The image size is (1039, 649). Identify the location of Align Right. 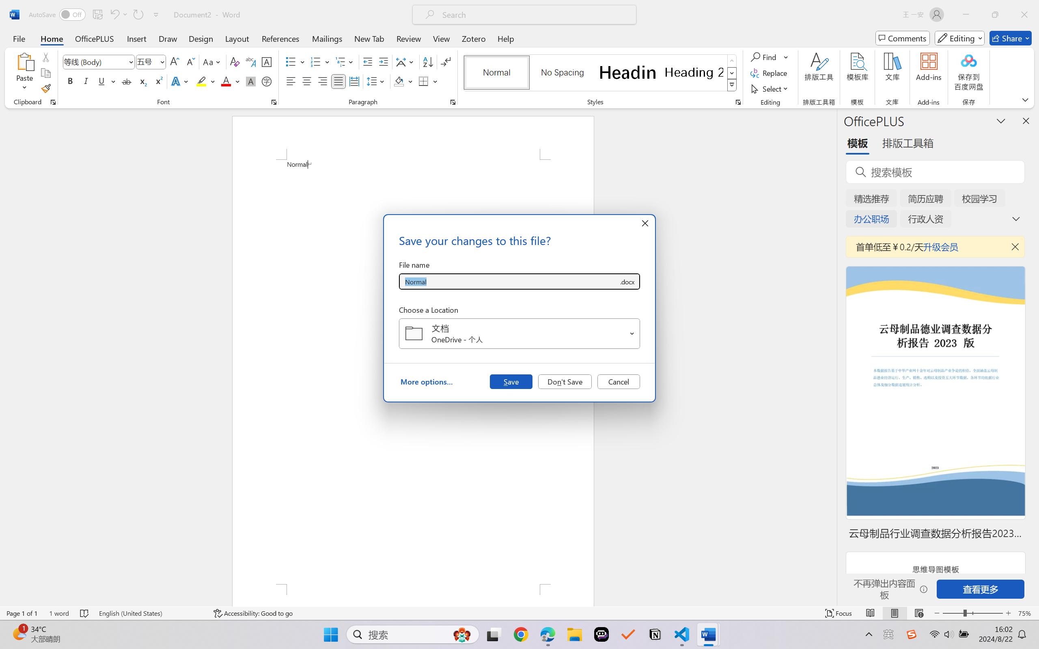
(323, 81).